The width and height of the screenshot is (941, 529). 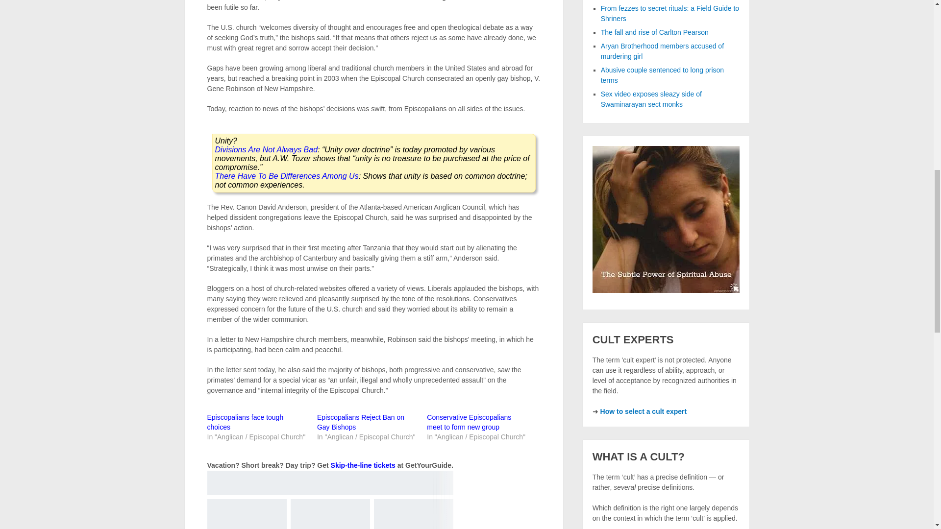 I want to click on Divisions Are Not Always Bad, so click(x=266, y=150).